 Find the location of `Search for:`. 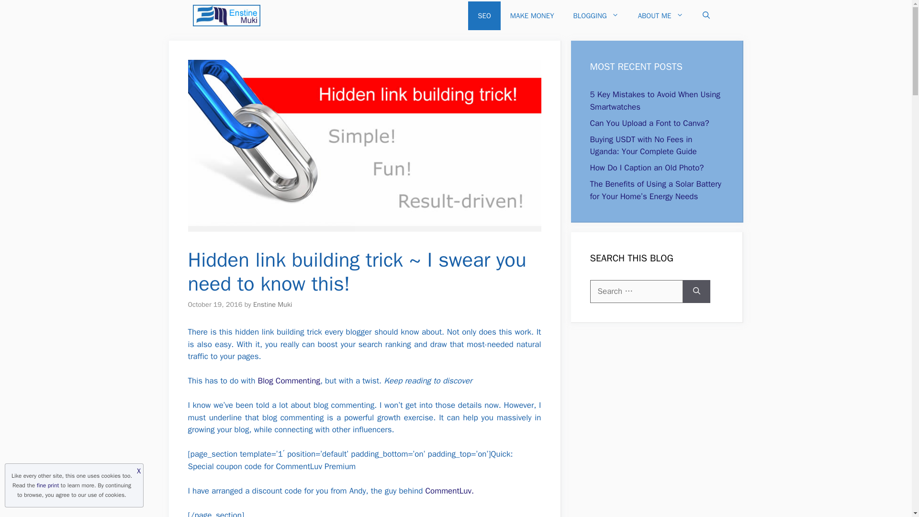

Search for: is located at coordinates (636, 291).